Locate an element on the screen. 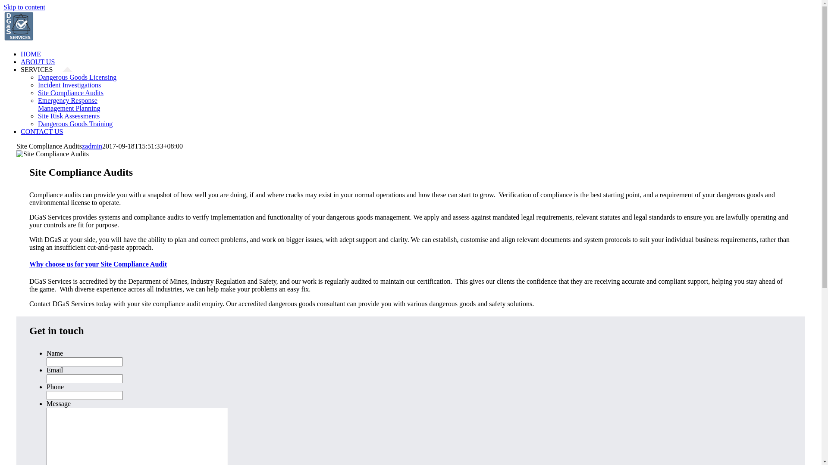 This screenshot has height=465, width=828. Skip to content is located at coordinates (24, 7).